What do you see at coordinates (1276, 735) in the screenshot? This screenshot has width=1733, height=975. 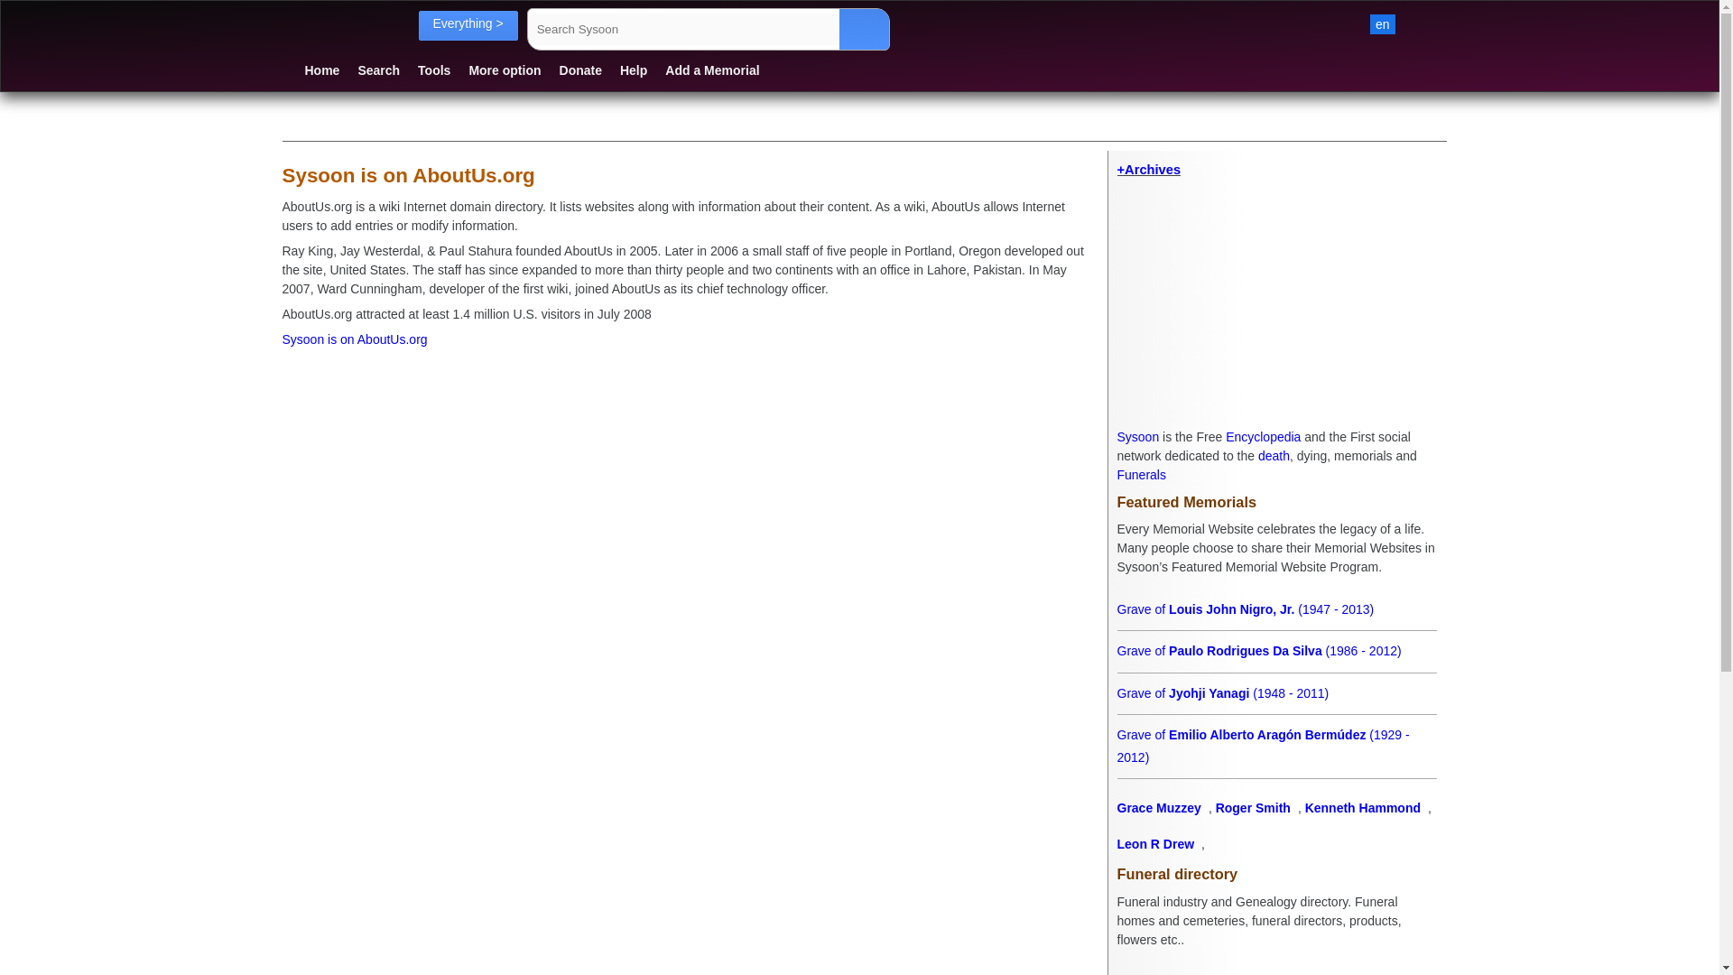 I see `Deangelo Parker 'Pgeezy'` at bounding box center [1276, 735].